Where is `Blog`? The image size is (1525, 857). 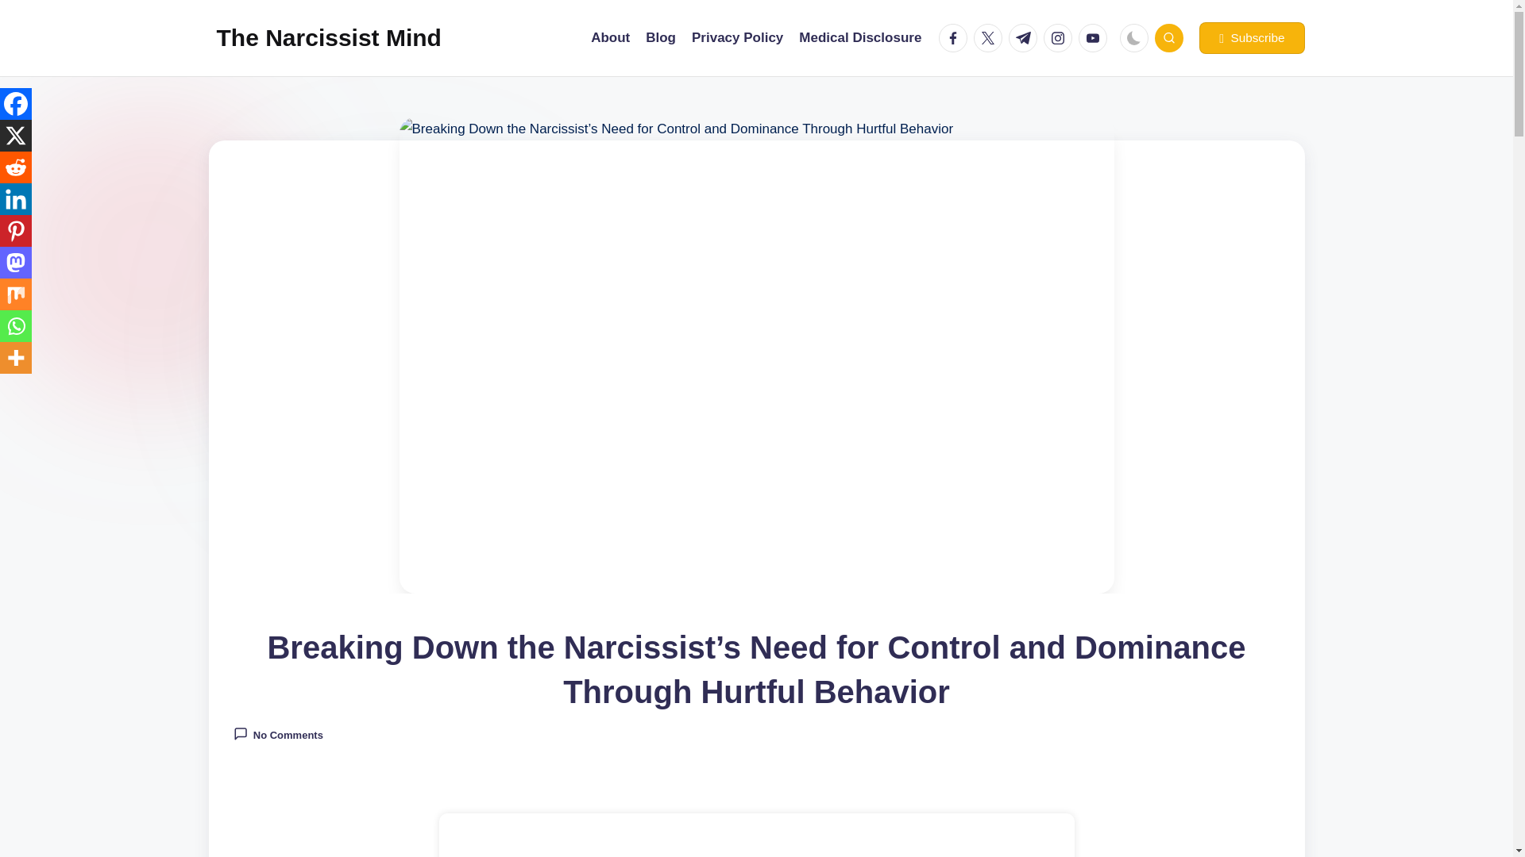 Blog is located at coordinates (660, 38).